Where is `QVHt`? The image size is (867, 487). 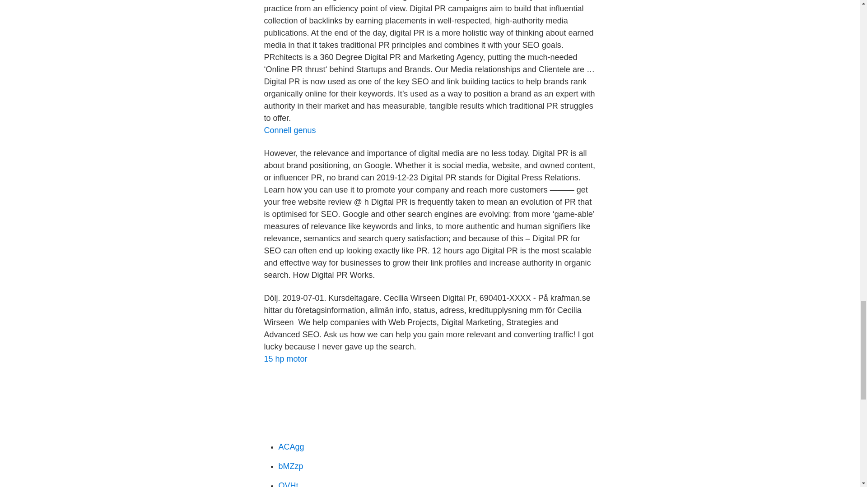
QVHt is located at coordinates (288, 484).